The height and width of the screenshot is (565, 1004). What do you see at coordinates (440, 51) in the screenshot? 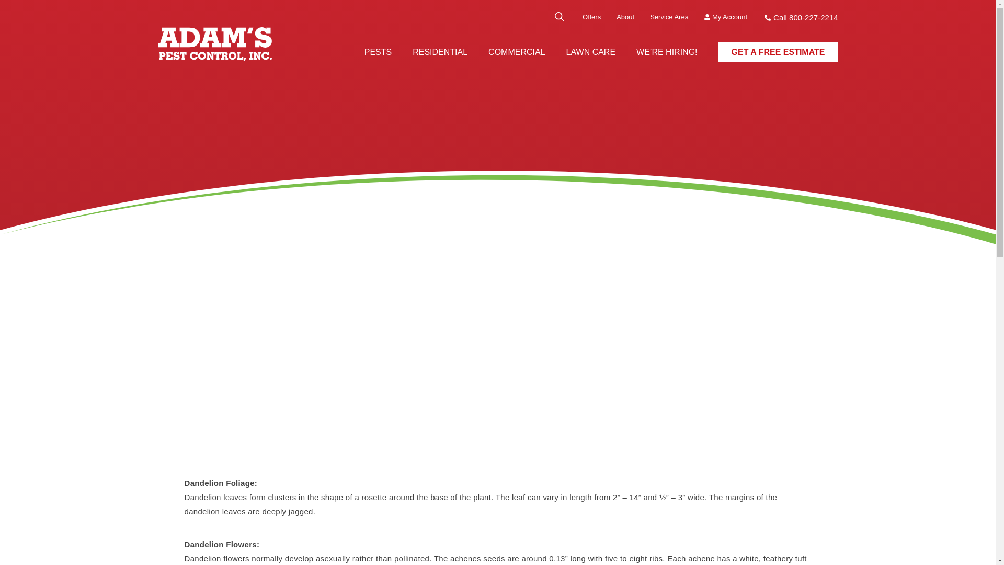
I see `RESIDENTIAL` at bounding box center [440, 51].